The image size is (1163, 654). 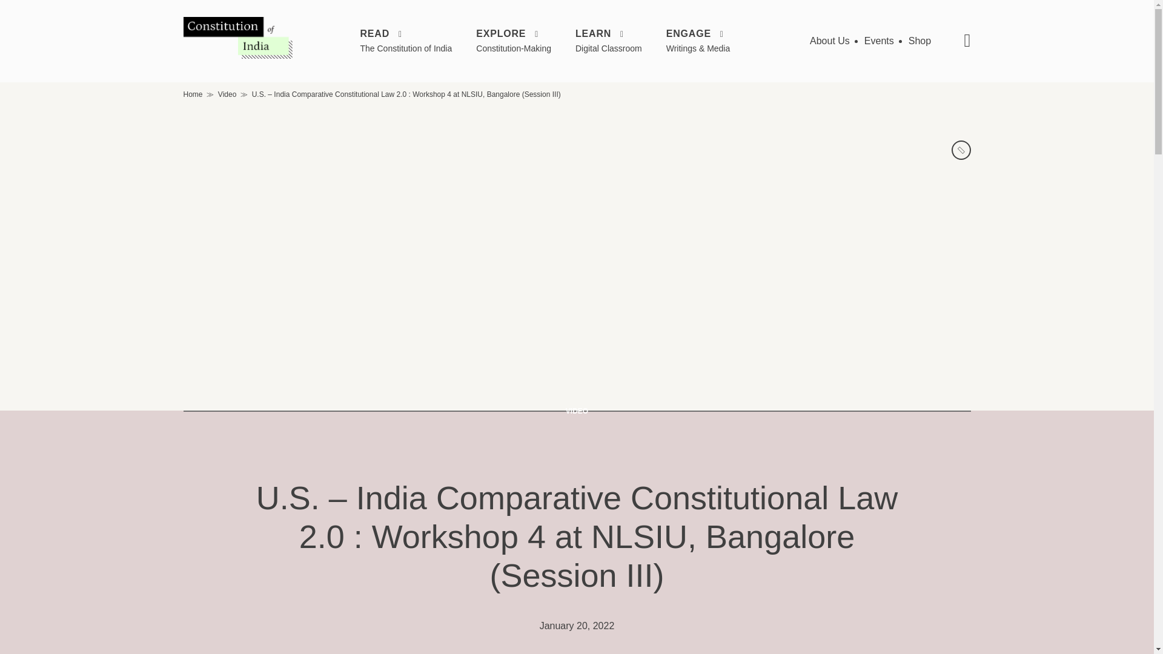 What do you see at coordinates (698, 34) in the screenshot?
I see `ENGAGE` at bounding box center [698, 34].